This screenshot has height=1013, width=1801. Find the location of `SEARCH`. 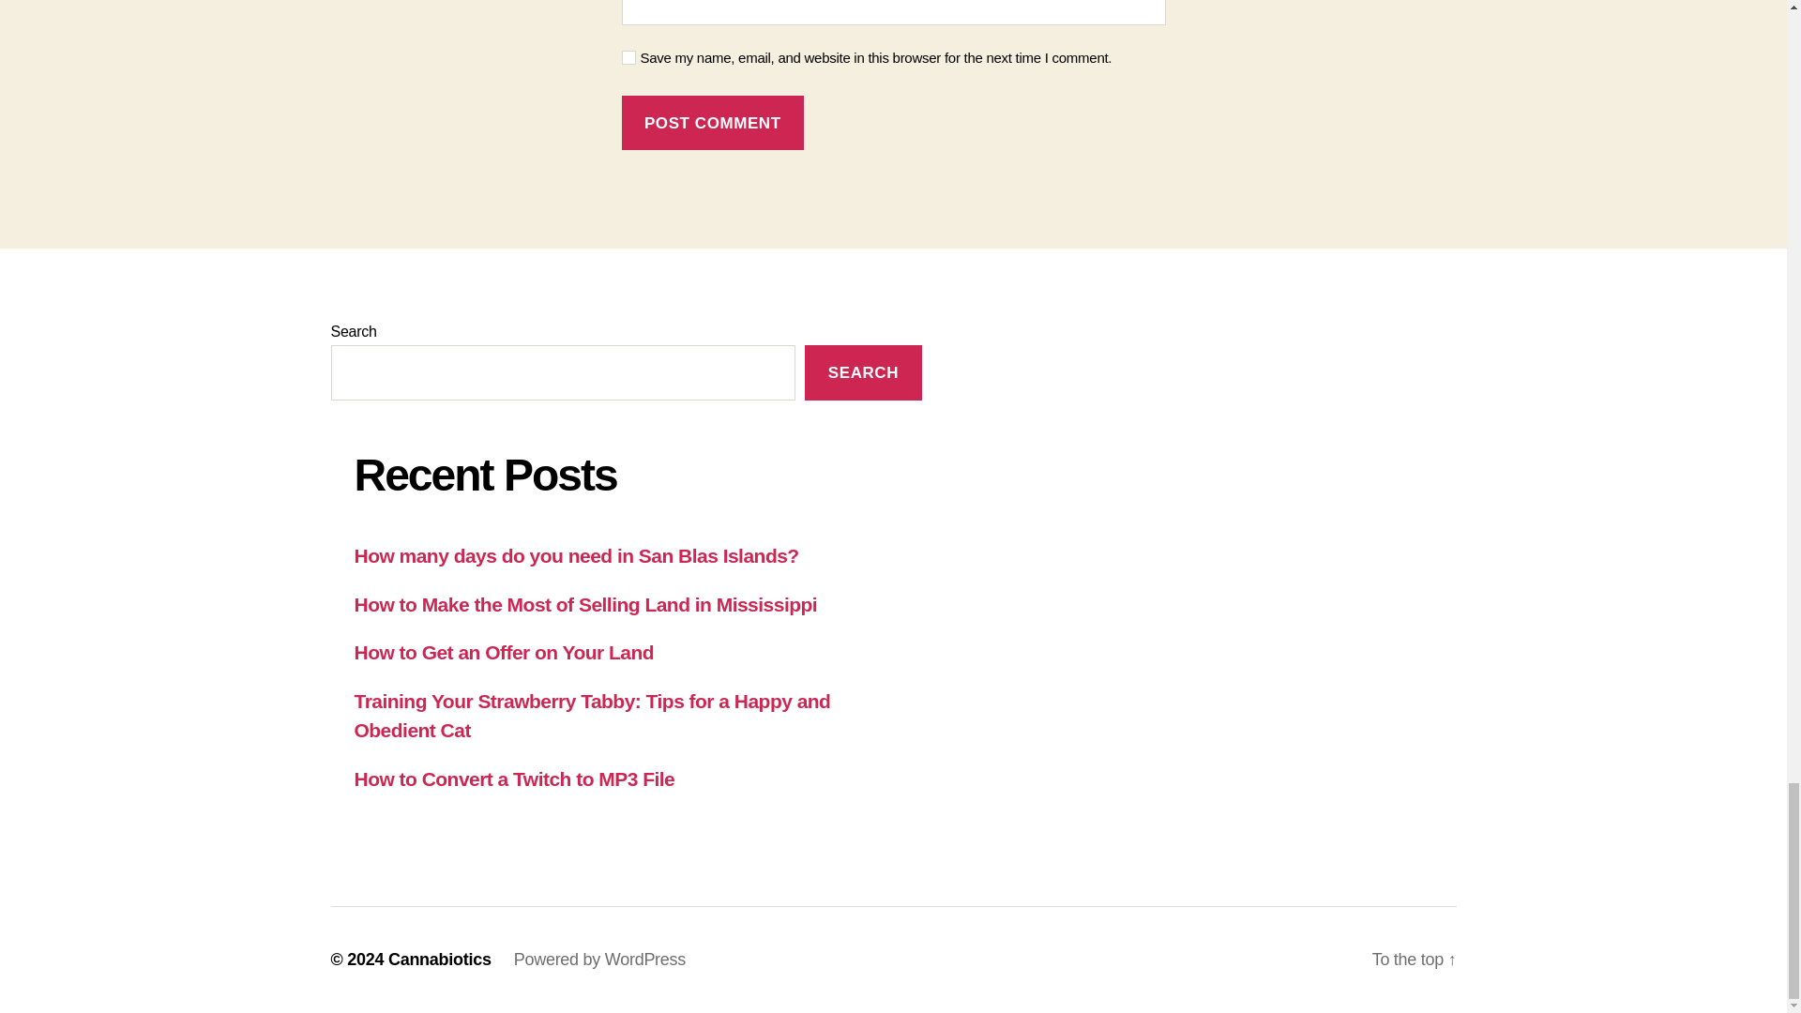

SEARCH is located at coordinates (863, 372).